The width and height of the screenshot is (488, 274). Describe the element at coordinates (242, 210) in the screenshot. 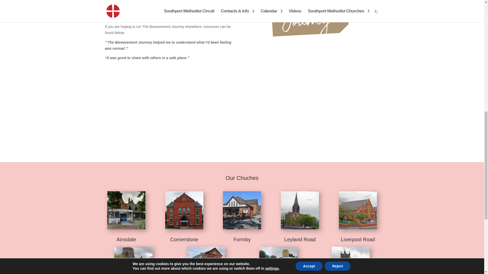

I see `Elbow Lane Formby Front` at that location.